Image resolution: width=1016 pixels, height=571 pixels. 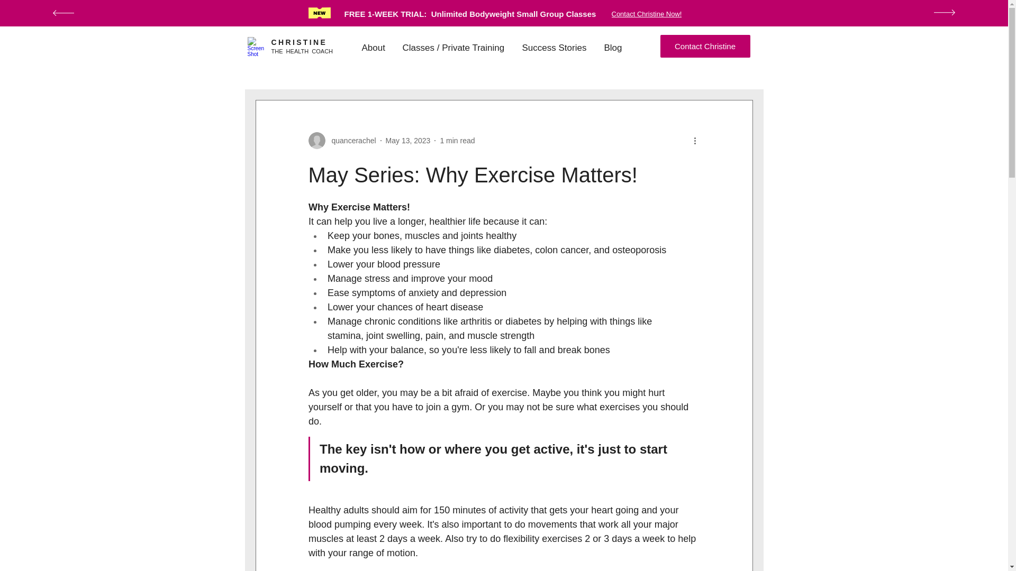 I want to click on Contact Christine, so click(x=705, y=46).